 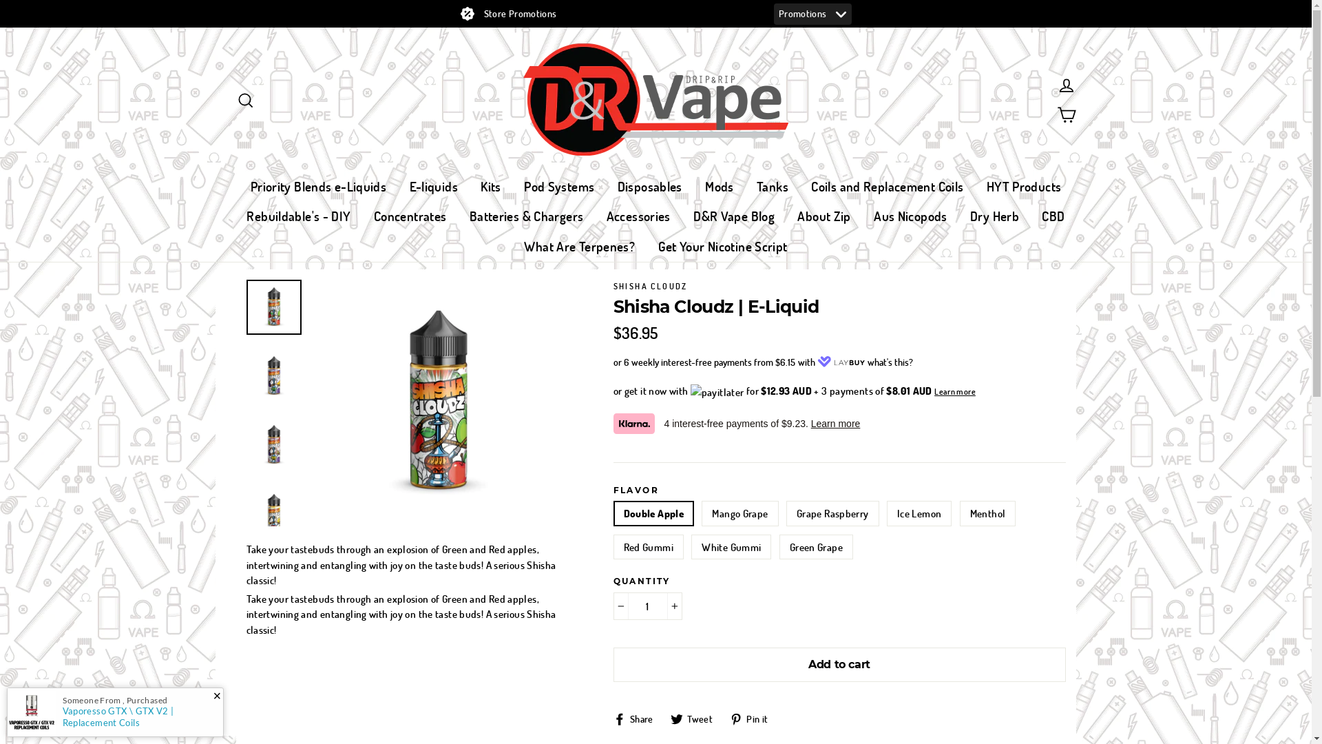 What do you see at coordinates (839, 665) in the screenshot?
I see `Add to cart` at bounding box center [839, 665].